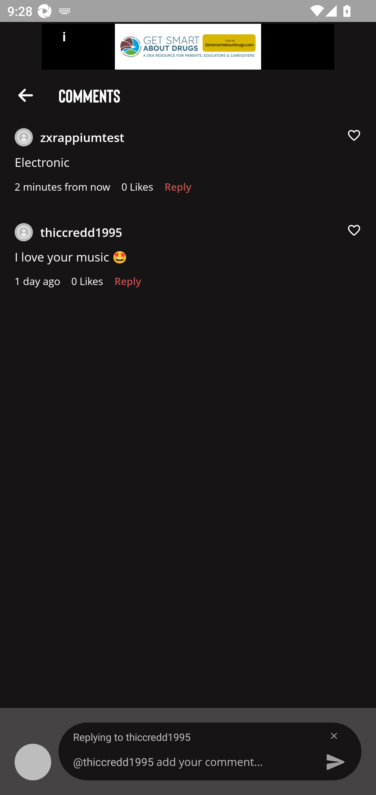  I want to click on Description, so click(26, 95).